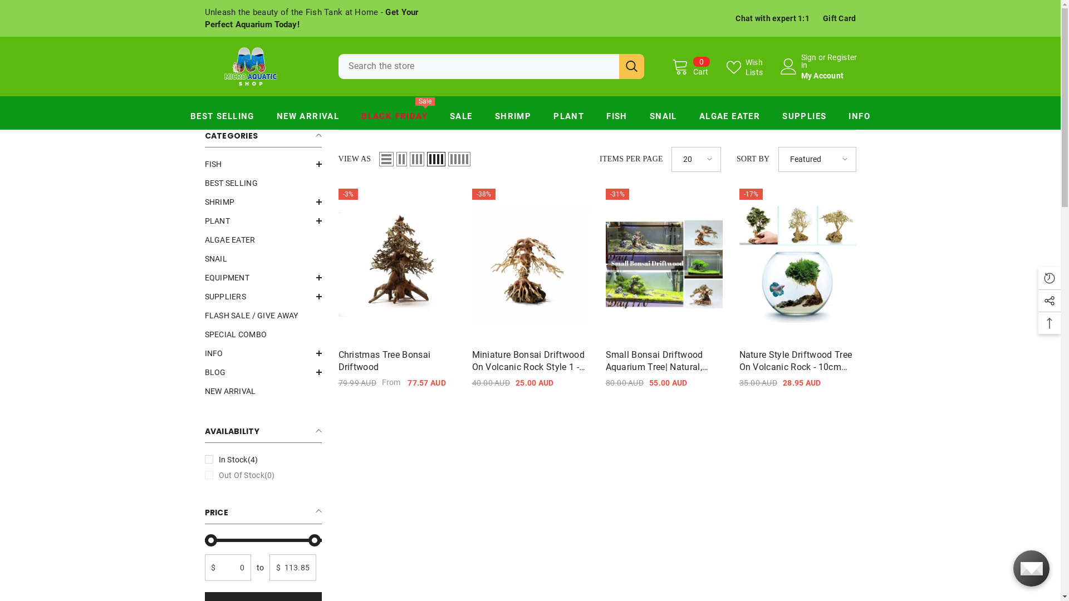 The image size is (1069, 601). I want to click on SHRIMP, so click(513, 119).